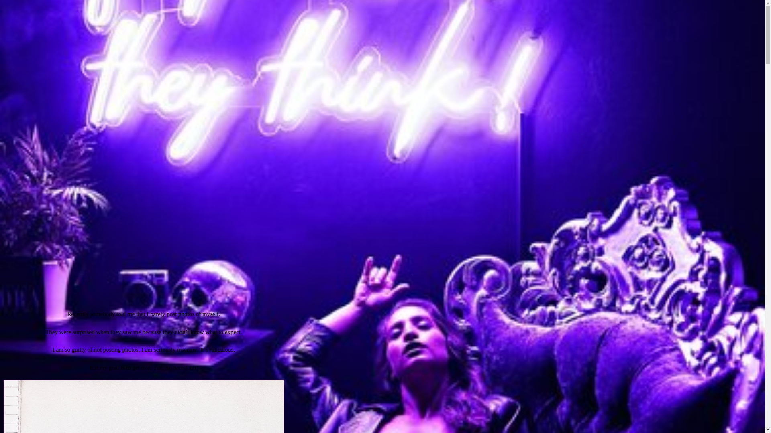 This screenshot has width=771, height=433. I want to click on BOOK YOUR BOUDOIR SESSION, so click(244, 86).